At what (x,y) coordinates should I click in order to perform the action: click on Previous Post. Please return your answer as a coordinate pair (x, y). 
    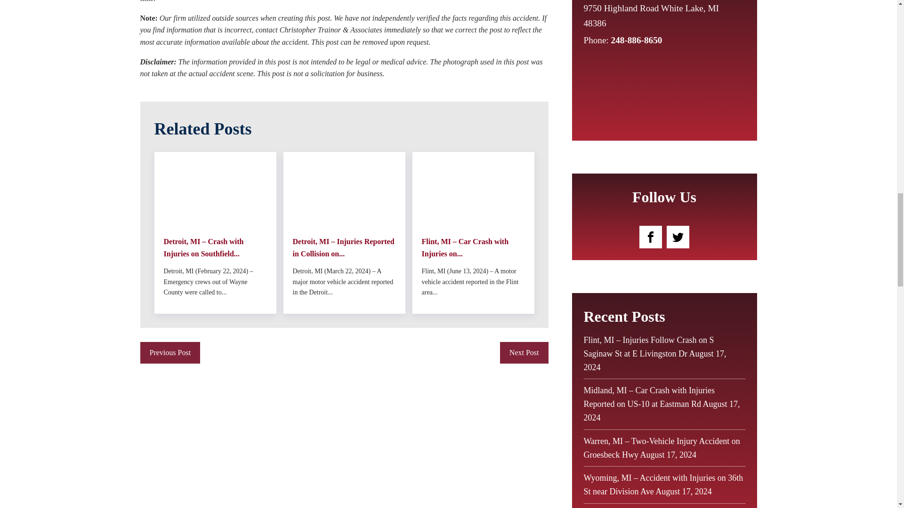
    Looking at the image, I should click on (170, 353).